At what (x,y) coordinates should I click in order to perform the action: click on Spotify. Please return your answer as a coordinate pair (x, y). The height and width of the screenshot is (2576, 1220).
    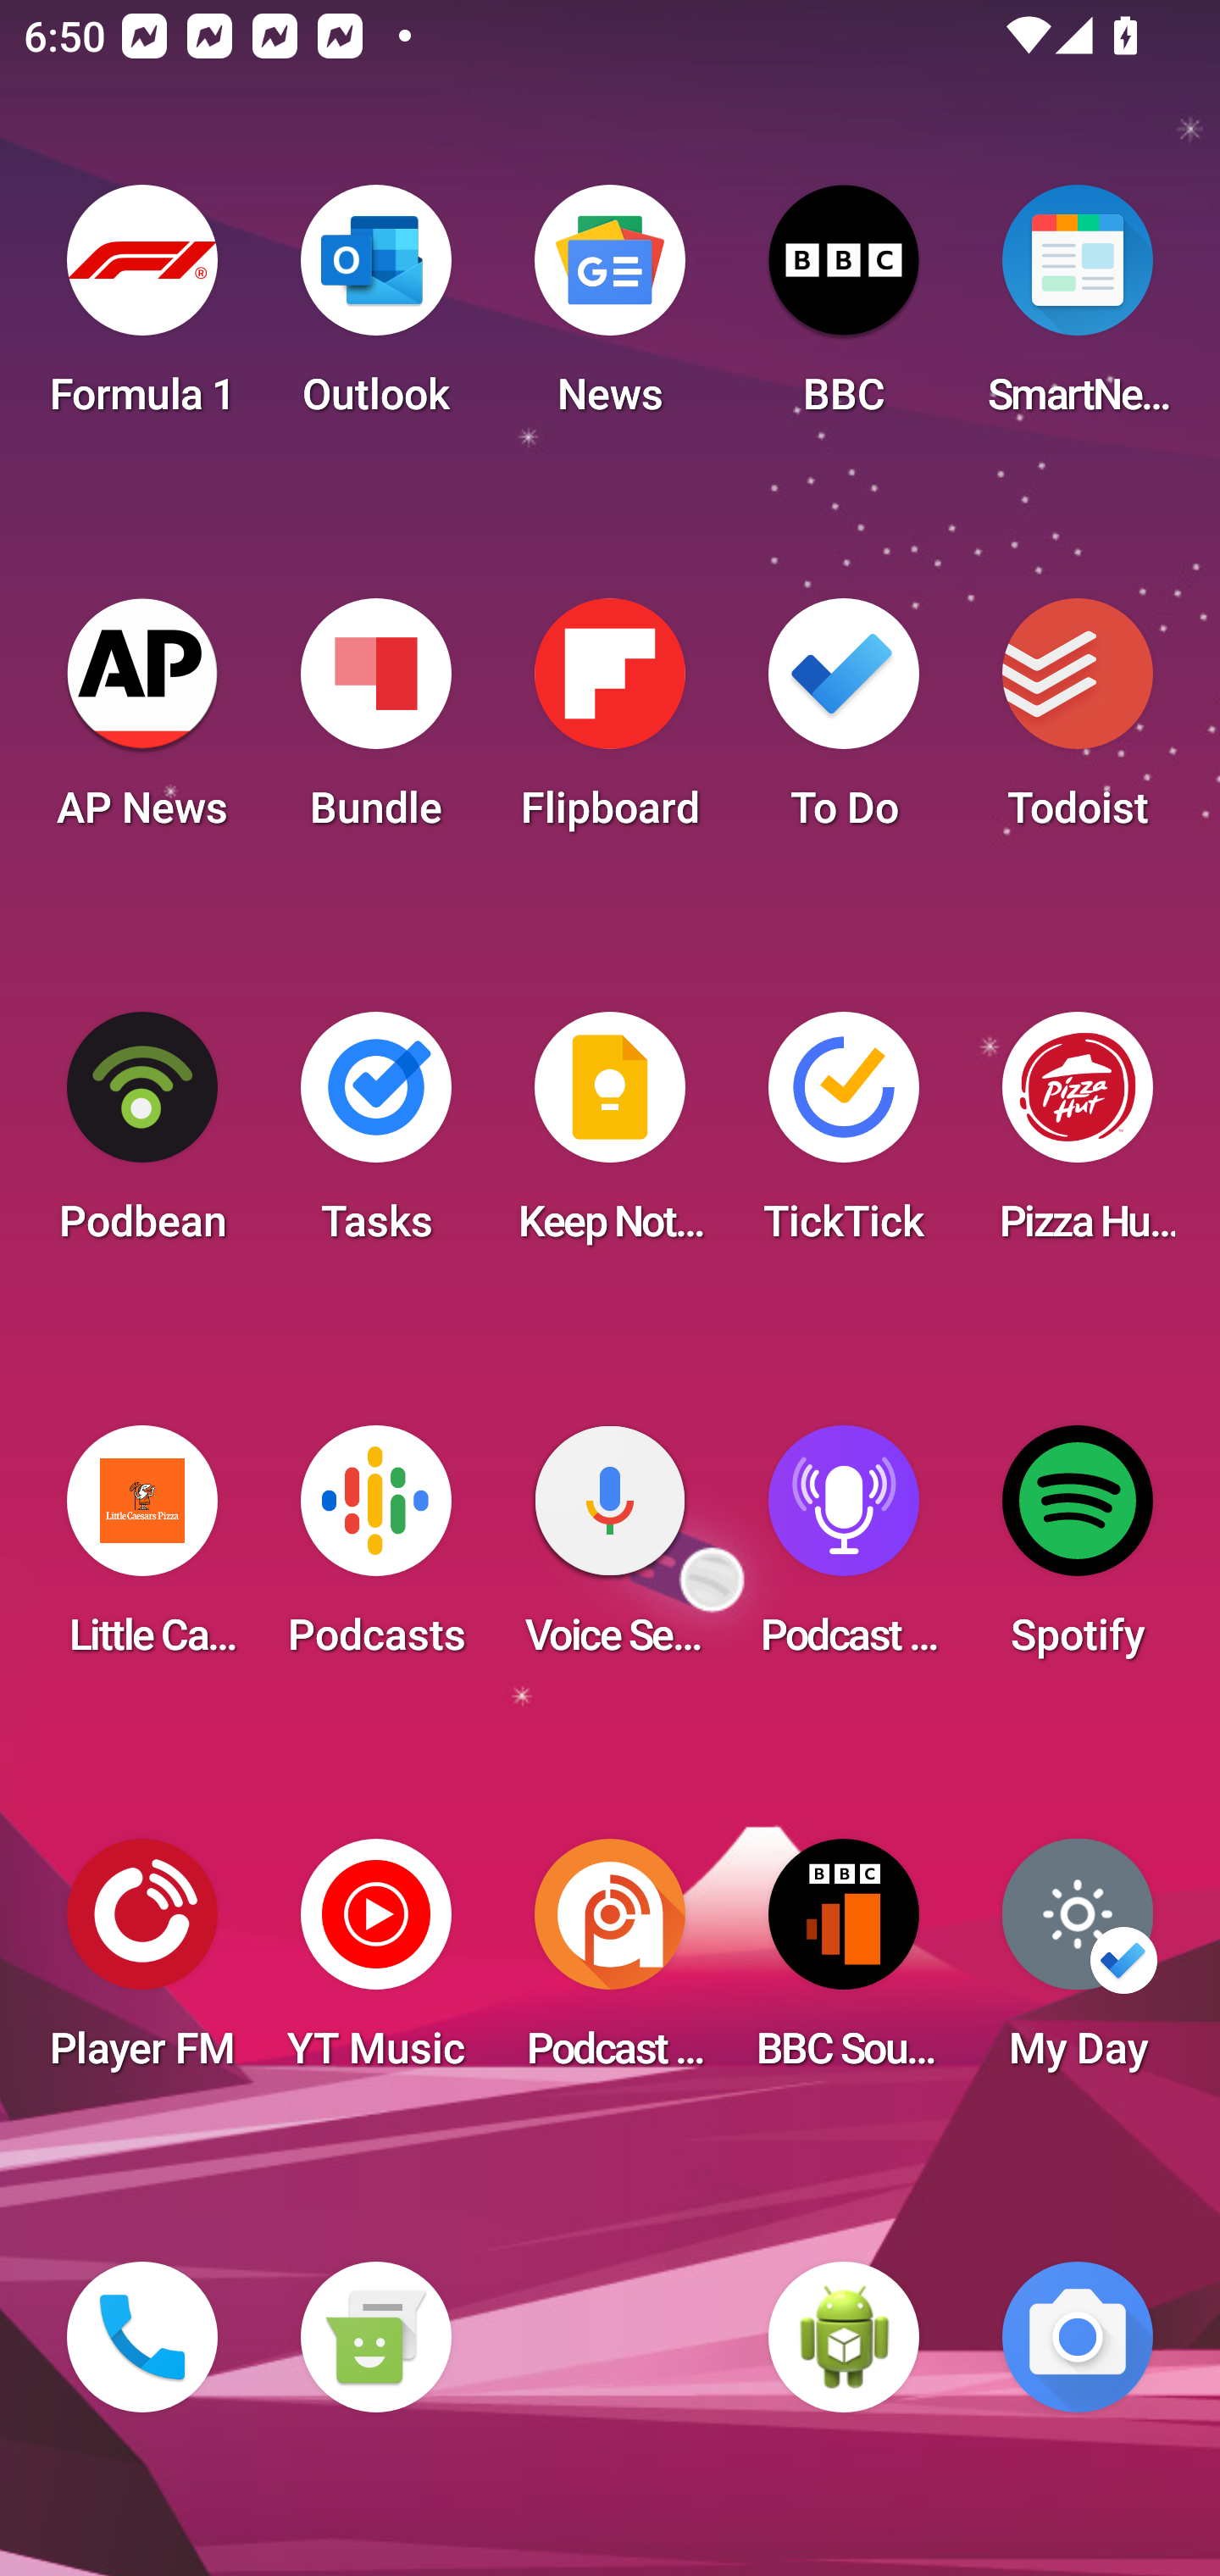
    Looking at the image, I should click on (1078, 1551).